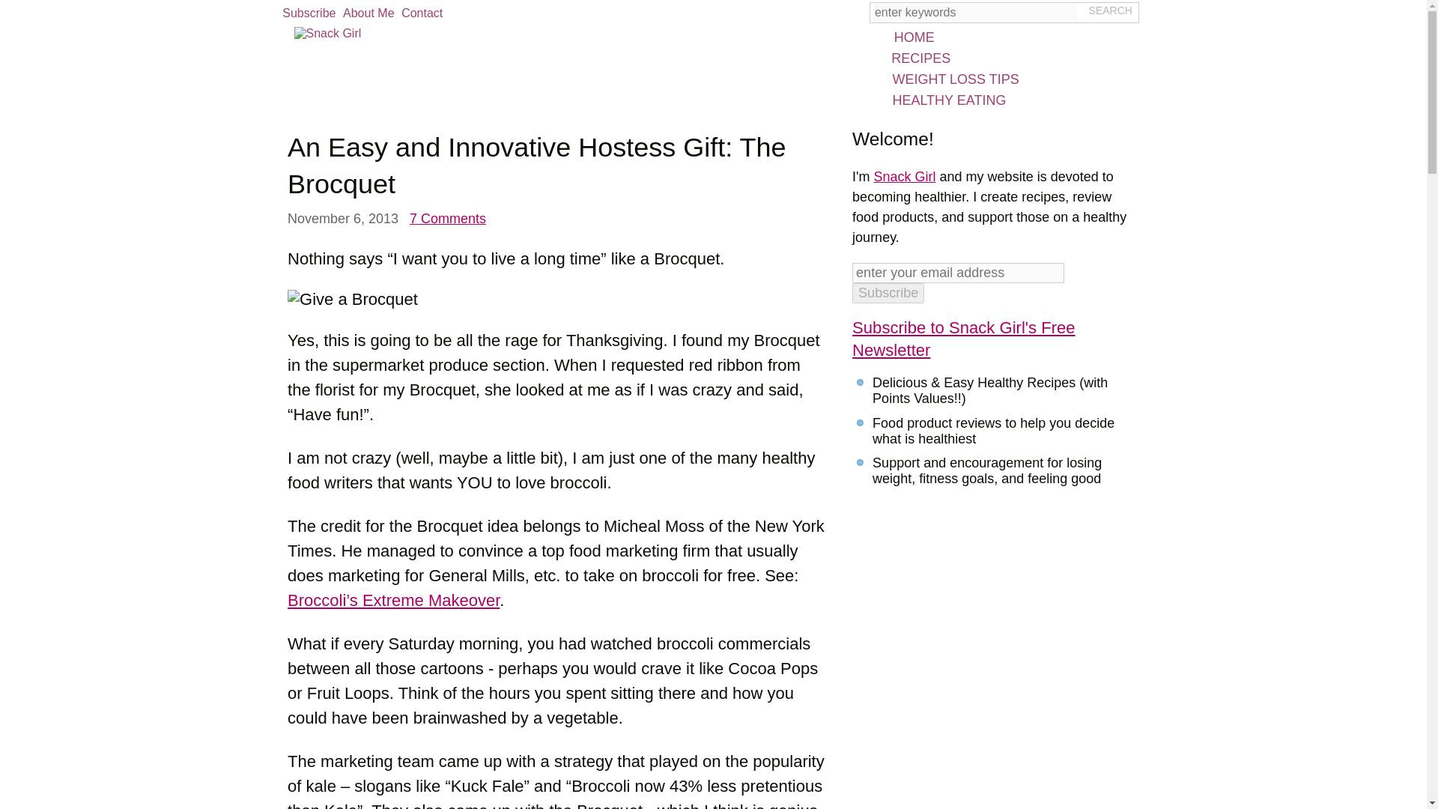  I want to click on Contact, so click(422, 13).